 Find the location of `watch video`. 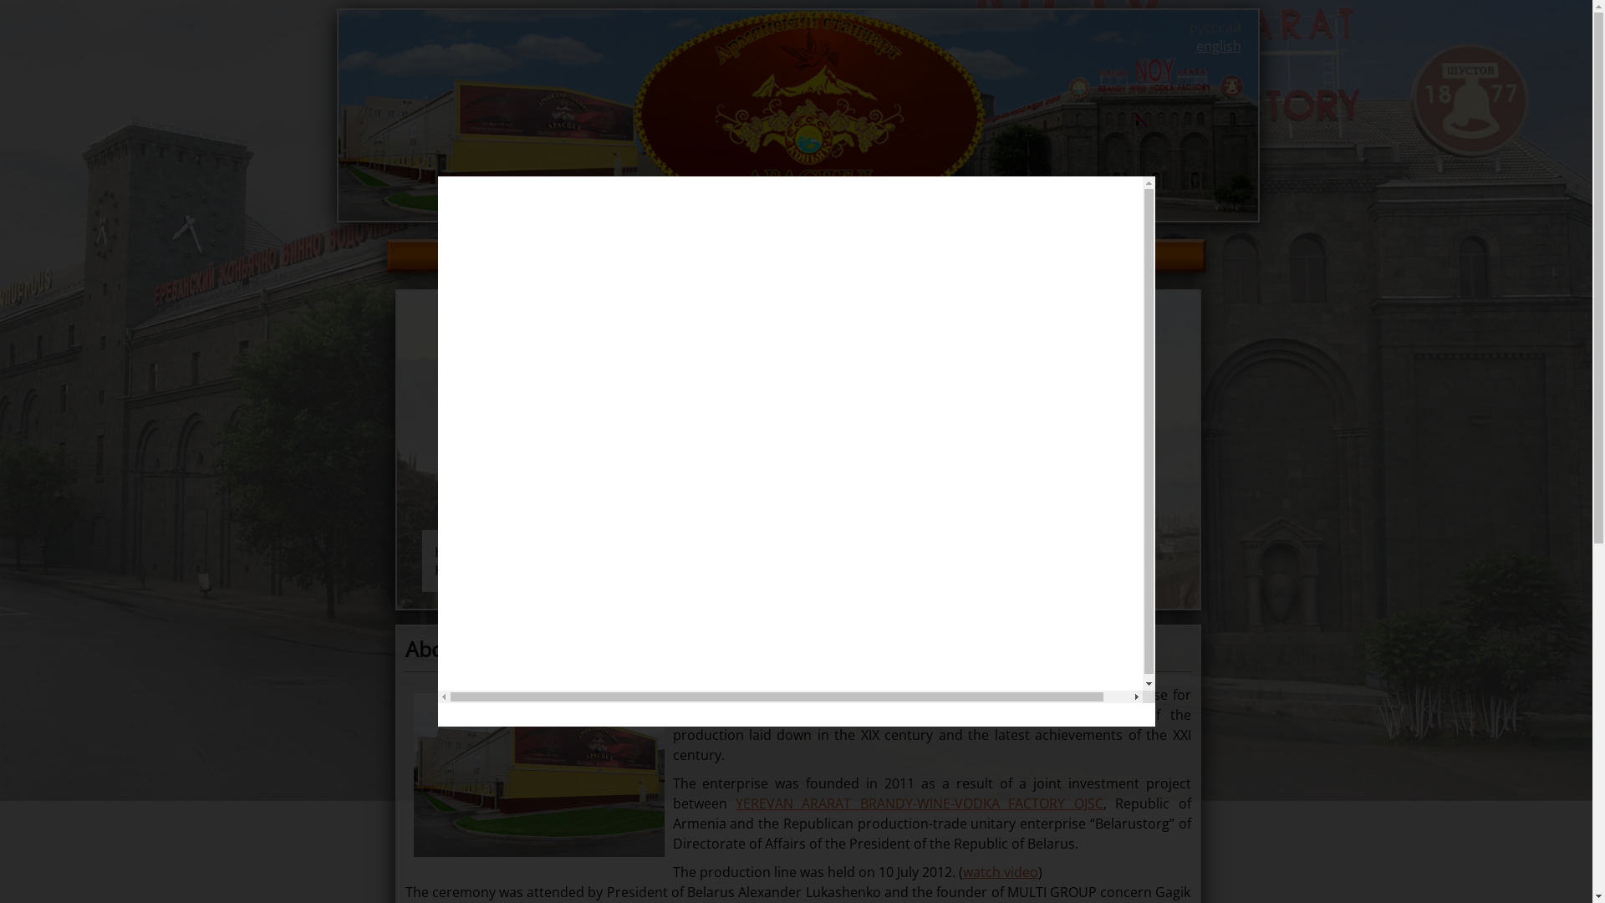

watch video is located at coordinates (1001, 872).